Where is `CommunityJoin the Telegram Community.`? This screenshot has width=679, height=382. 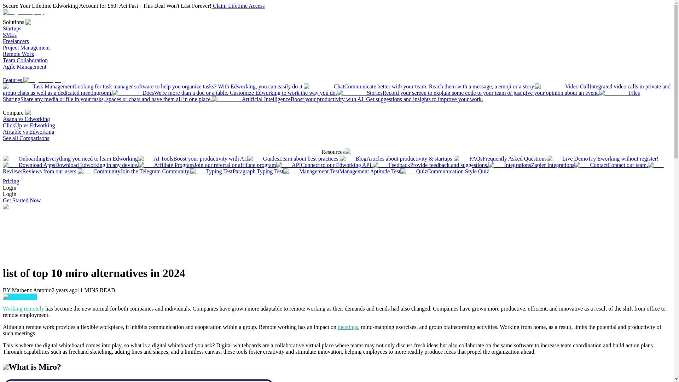
CommunityJoin the Telegram Community. is located at coordinates (134, 171).